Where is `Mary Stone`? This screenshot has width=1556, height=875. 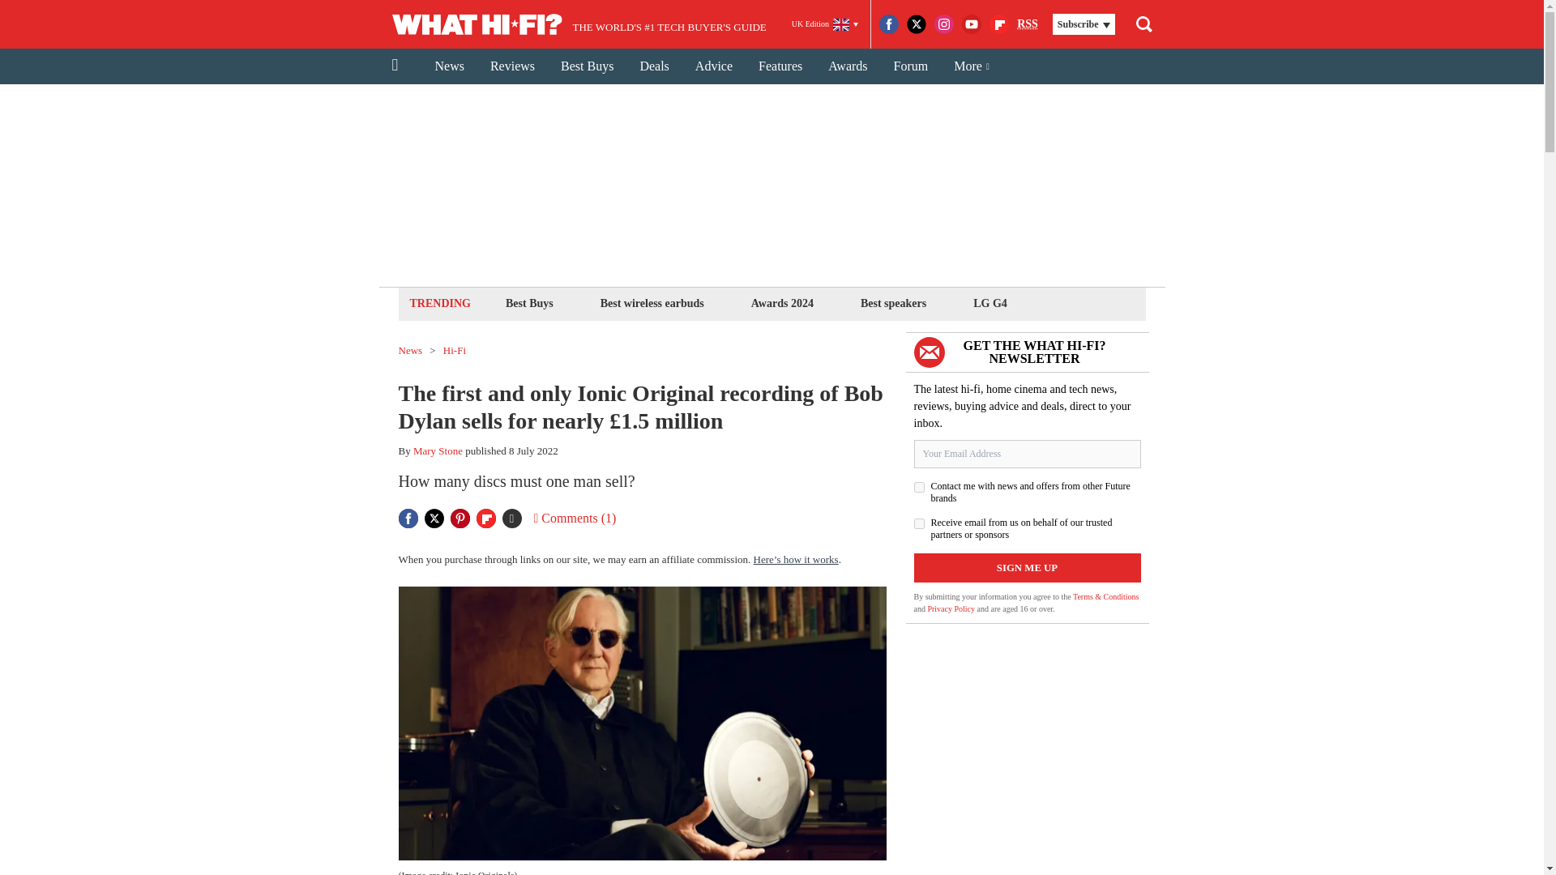
Mary Stone is located at coordinates (438, 450).